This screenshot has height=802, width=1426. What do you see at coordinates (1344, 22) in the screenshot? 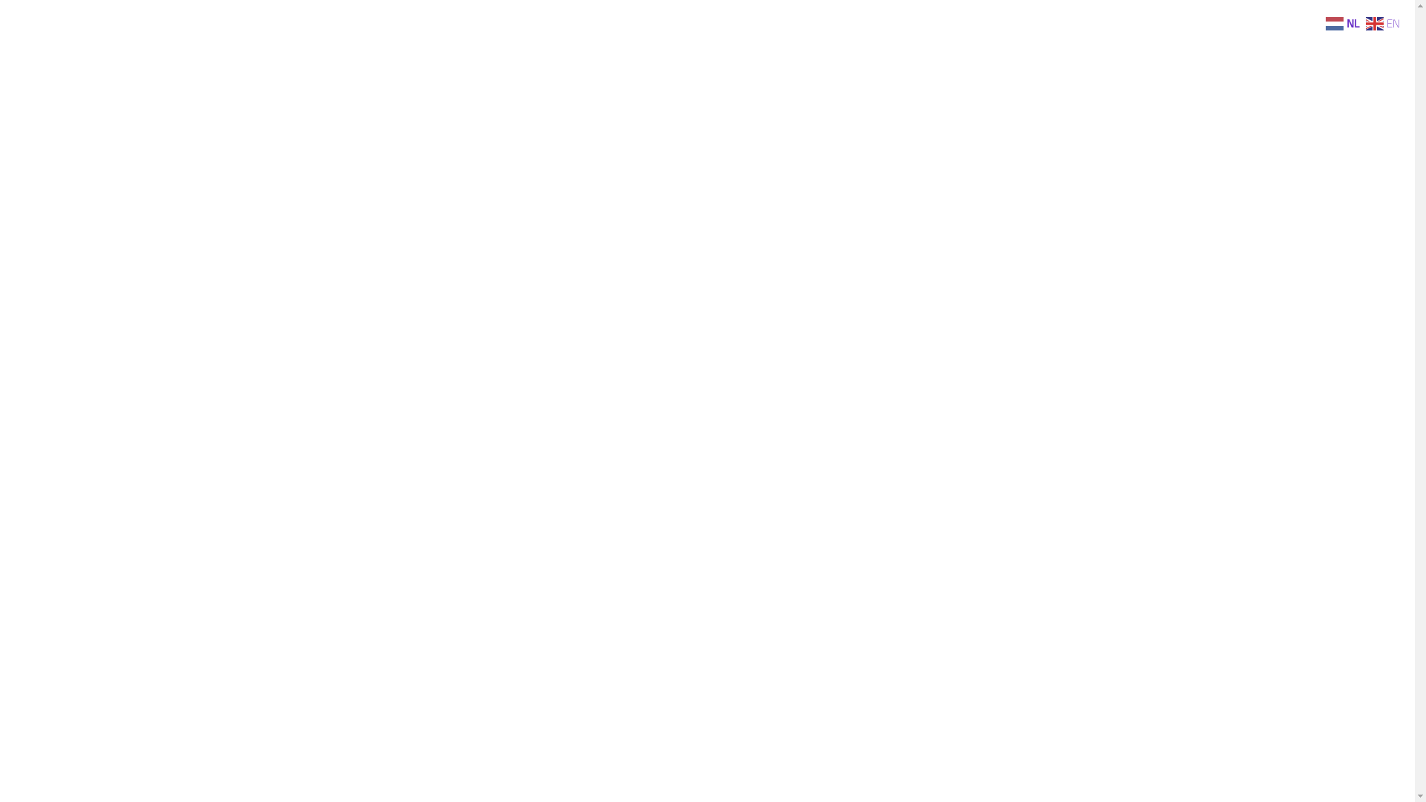
I see `NL` at bounding box center [1344, 22].